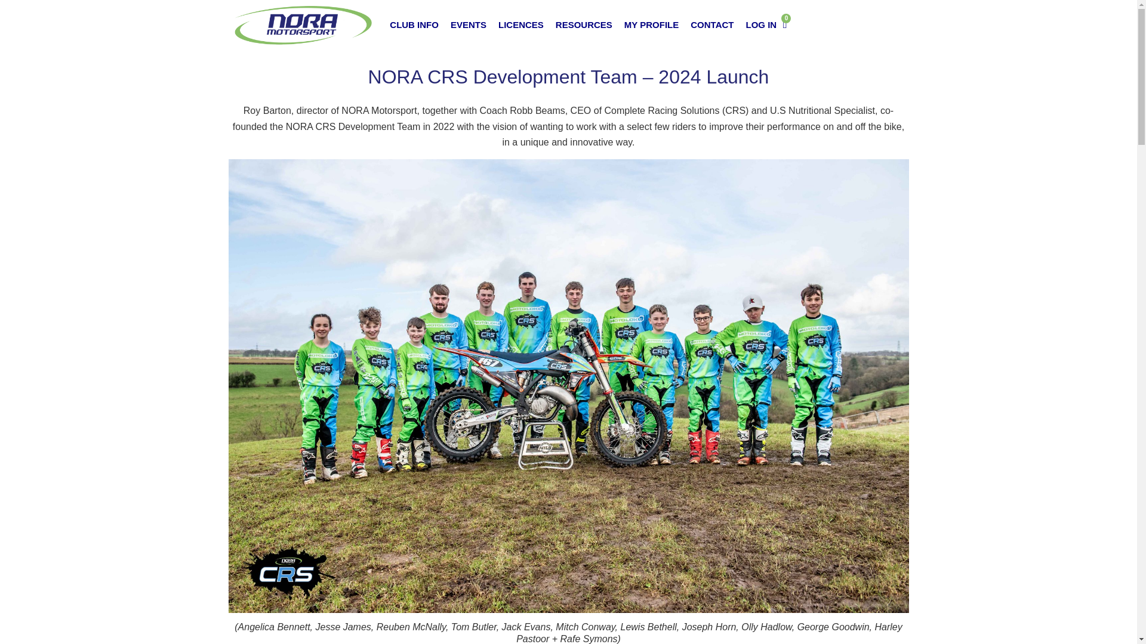  I want to click on CONTACT, so click(711, 25).